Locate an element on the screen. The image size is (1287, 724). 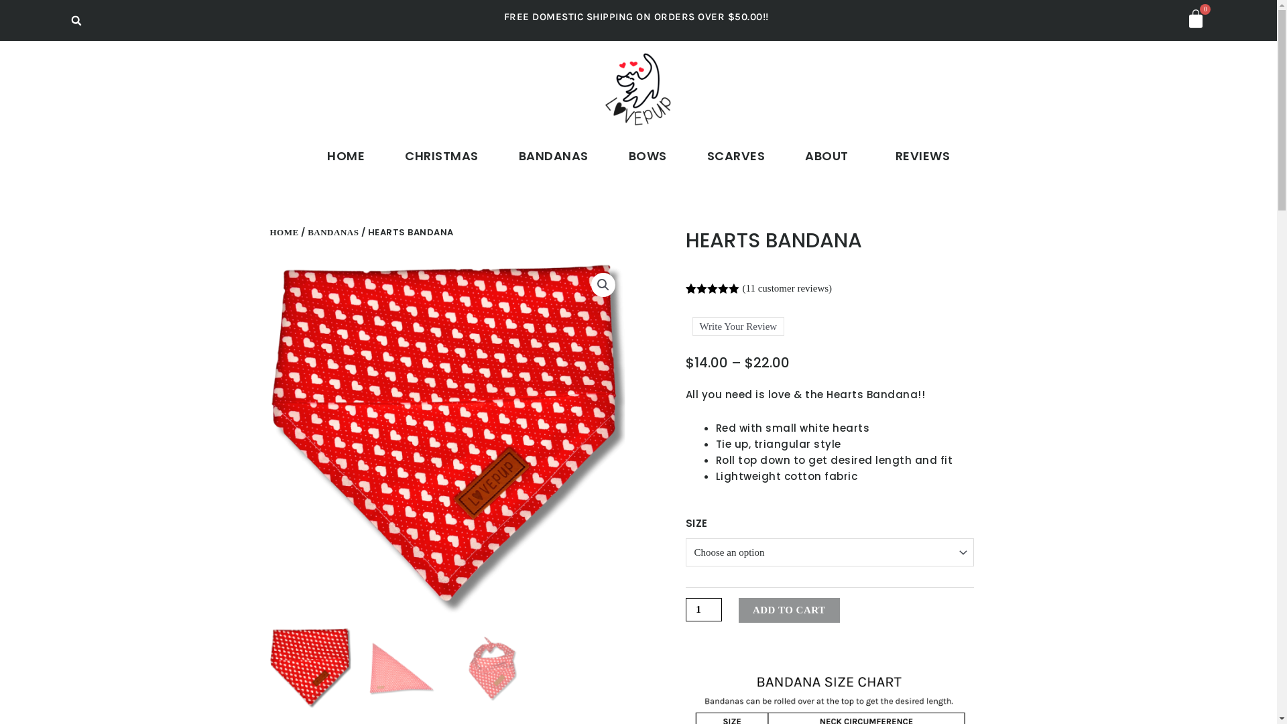
HOME is located at coordinates (346, 156).